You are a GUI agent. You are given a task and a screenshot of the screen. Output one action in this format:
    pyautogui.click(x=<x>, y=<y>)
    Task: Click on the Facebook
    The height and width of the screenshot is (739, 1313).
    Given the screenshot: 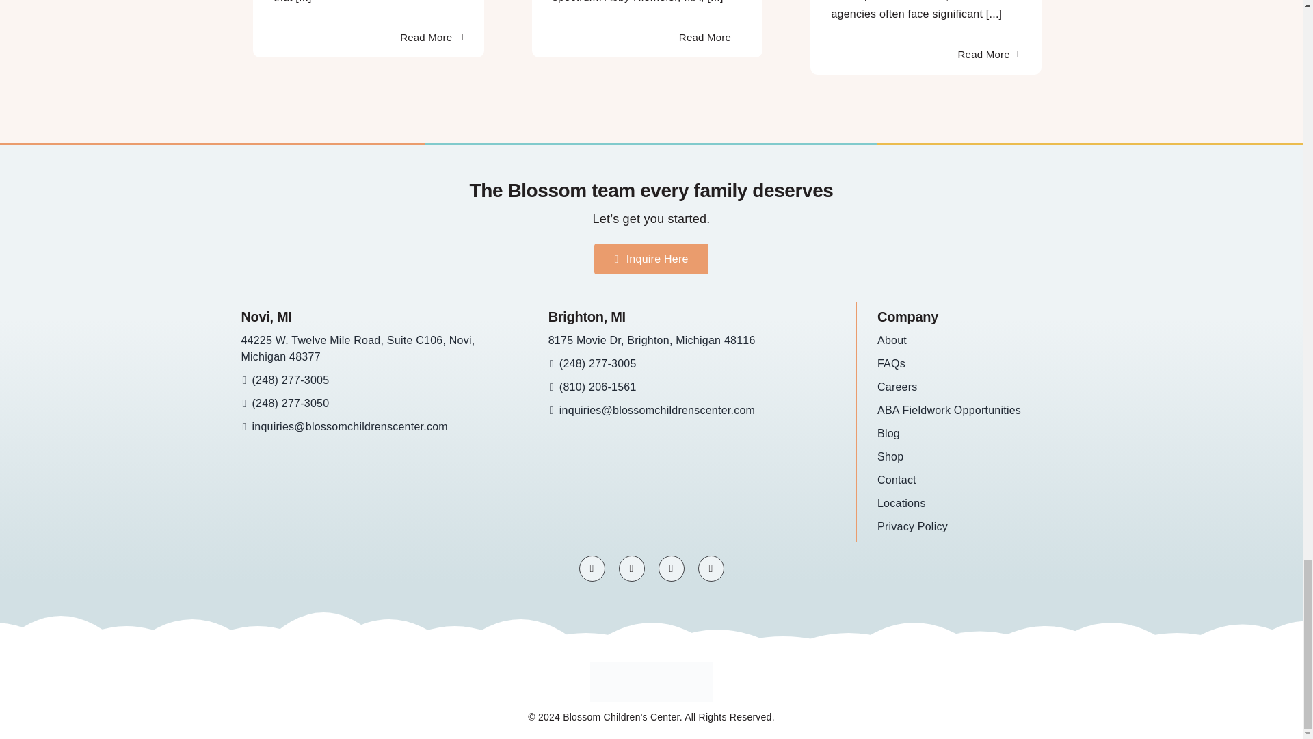 What is the action you would take?
    pyautogui.click(x=591, y=568)
    